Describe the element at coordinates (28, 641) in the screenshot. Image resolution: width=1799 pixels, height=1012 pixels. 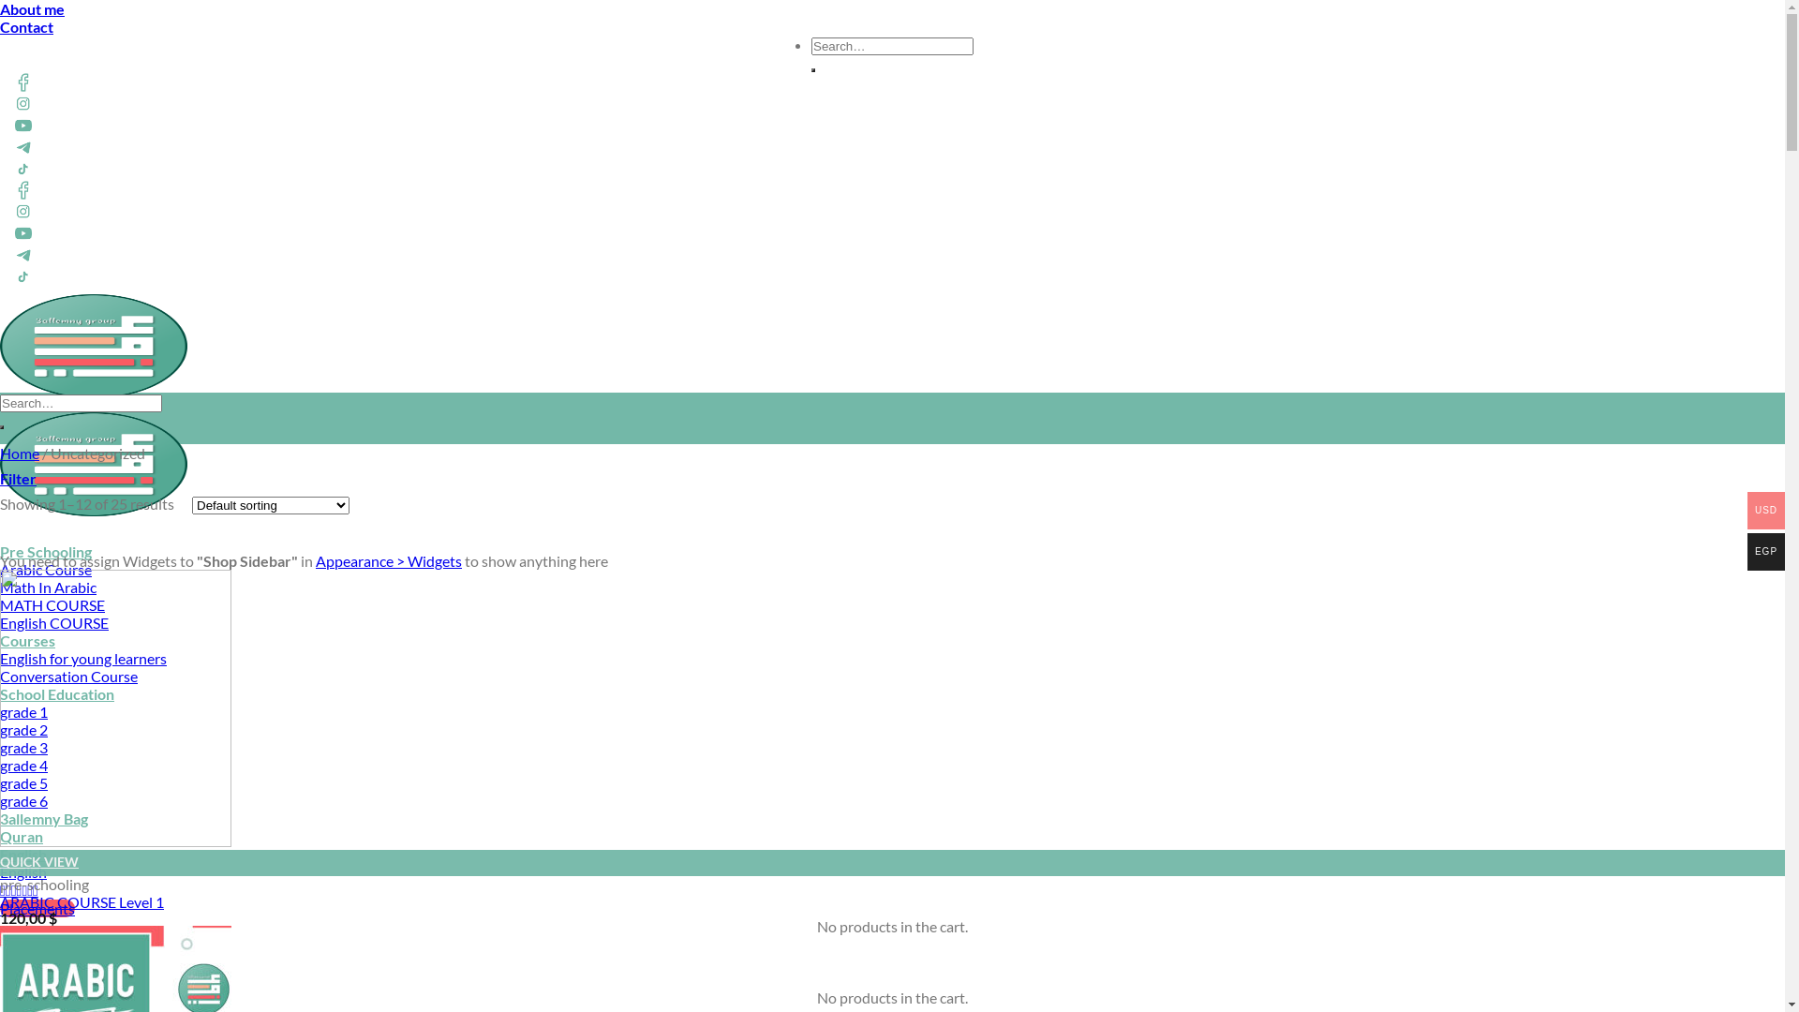
I see `Courses` at that location.